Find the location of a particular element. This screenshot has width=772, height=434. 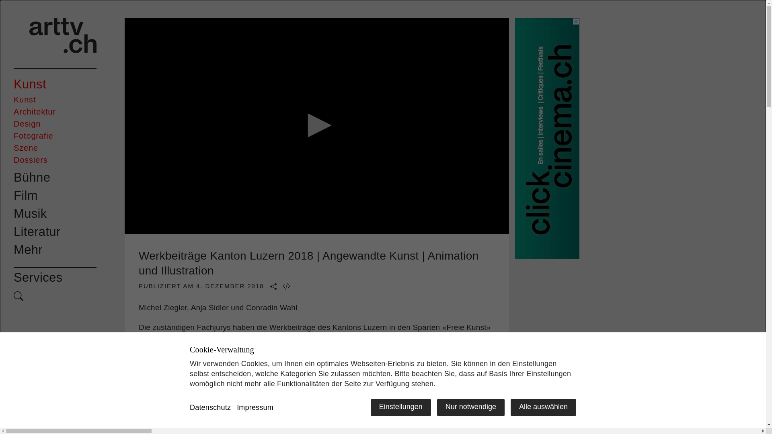

3rd party ad content is located at coordinates (547, 139).